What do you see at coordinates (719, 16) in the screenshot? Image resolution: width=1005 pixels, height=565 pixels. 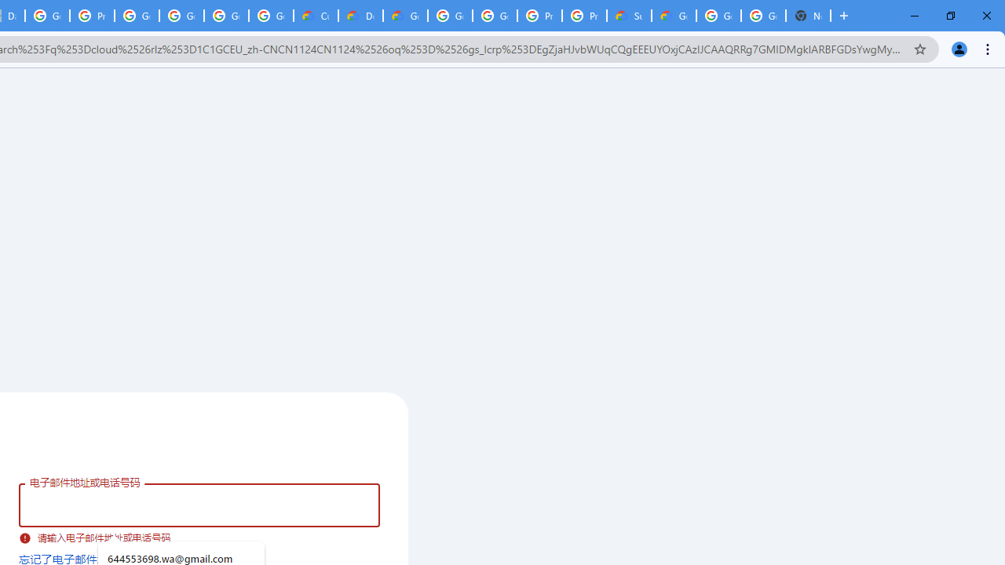 I see `Google Cloud Platform` at bounding box center [719, 16].